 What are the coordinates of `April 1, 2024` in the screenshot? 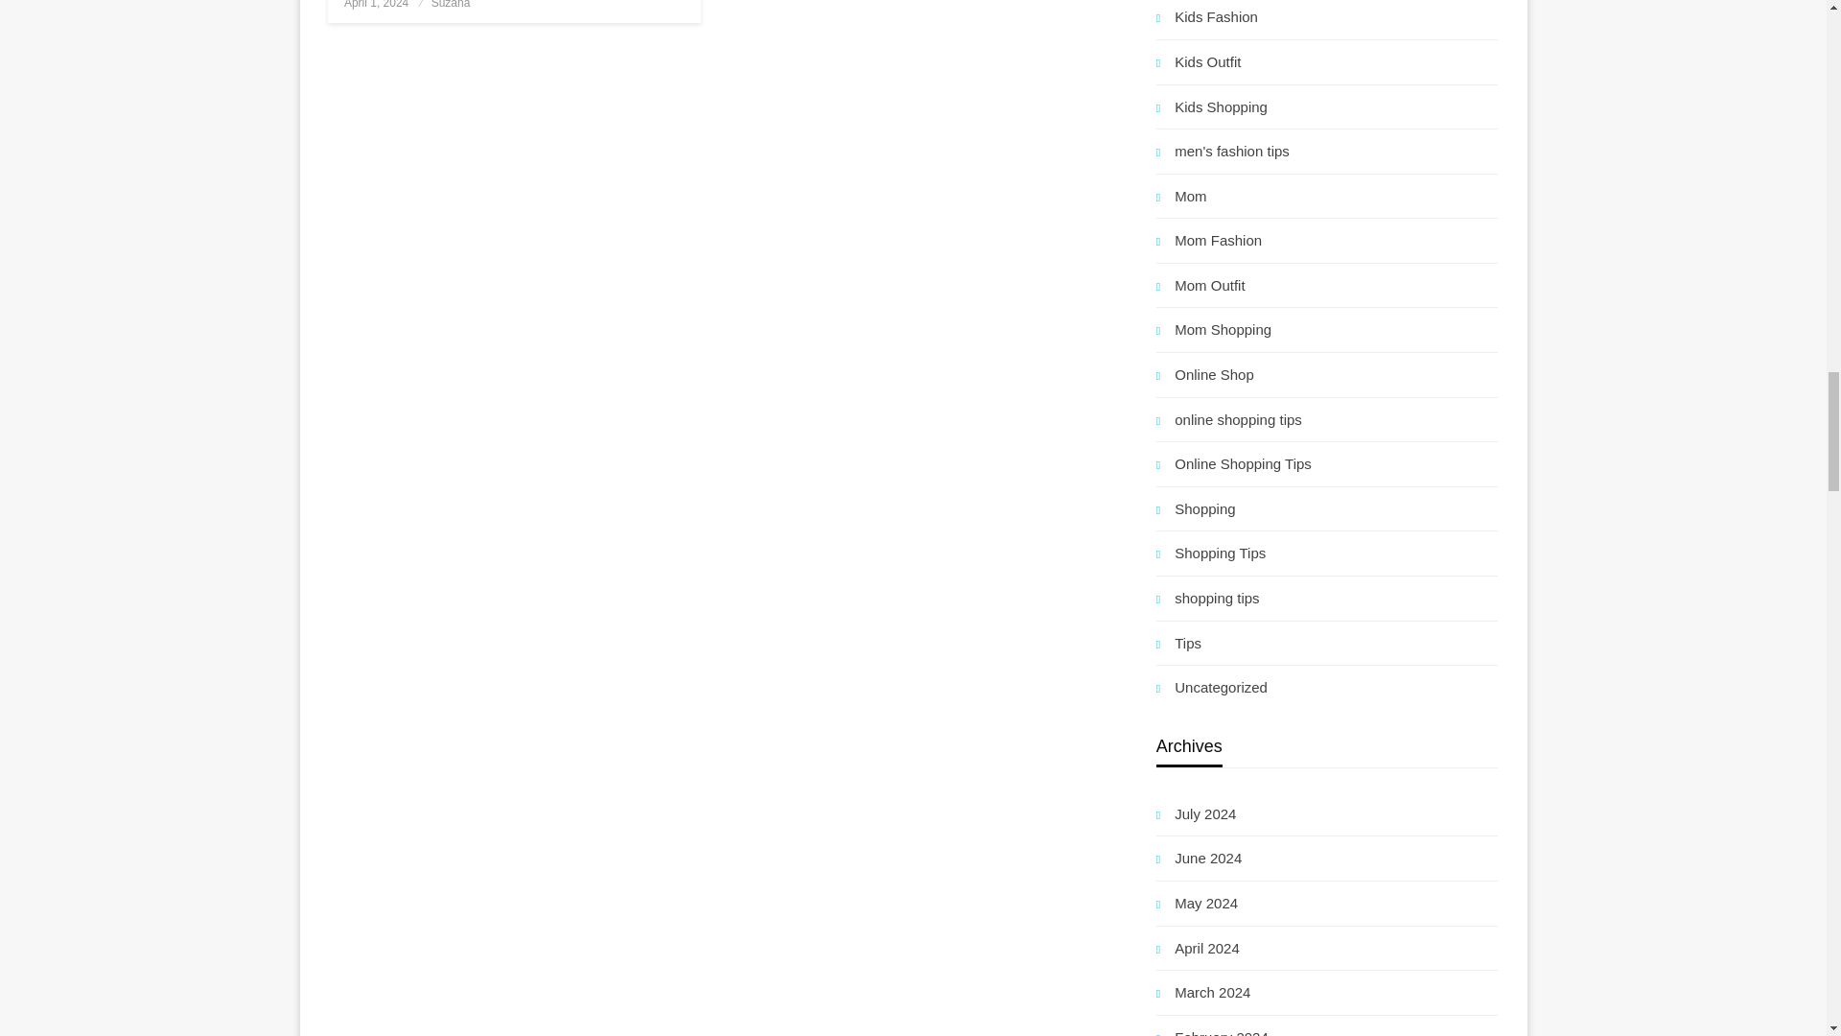 It's located at (376, 4).